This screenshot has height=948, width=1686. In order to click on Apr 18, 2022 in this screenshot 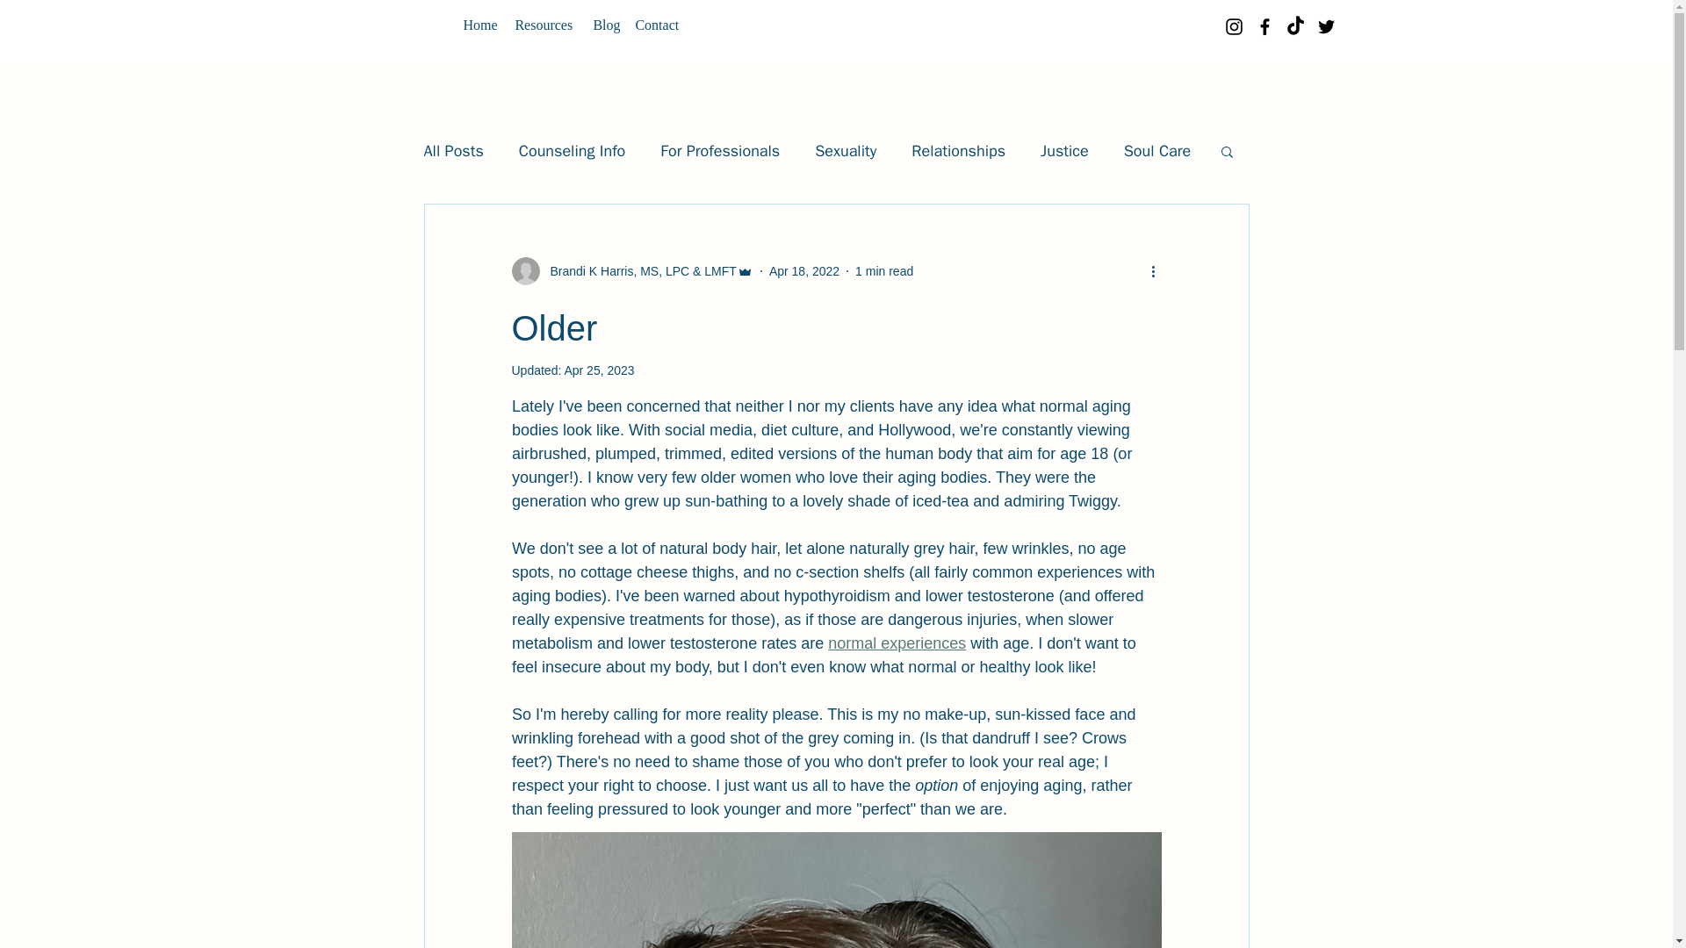, I will do `click(804, 270)`.